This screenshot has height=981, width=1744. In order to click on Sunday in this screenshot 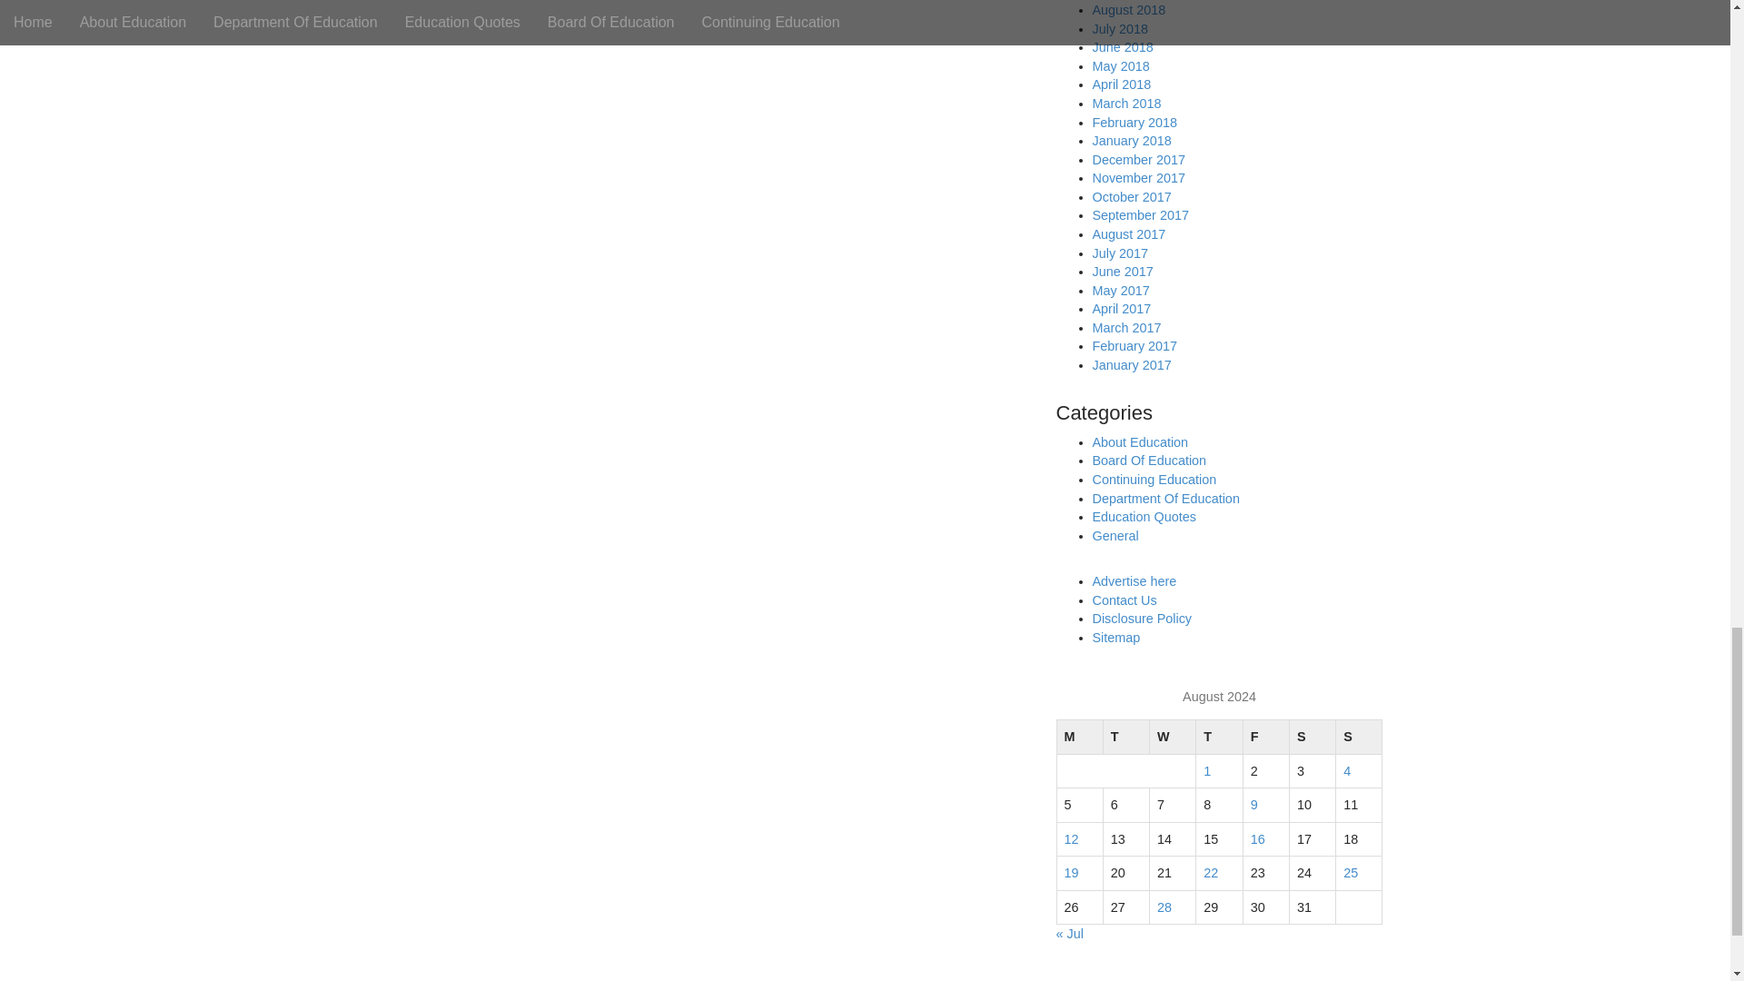, I will do `click(1359, 736)`.